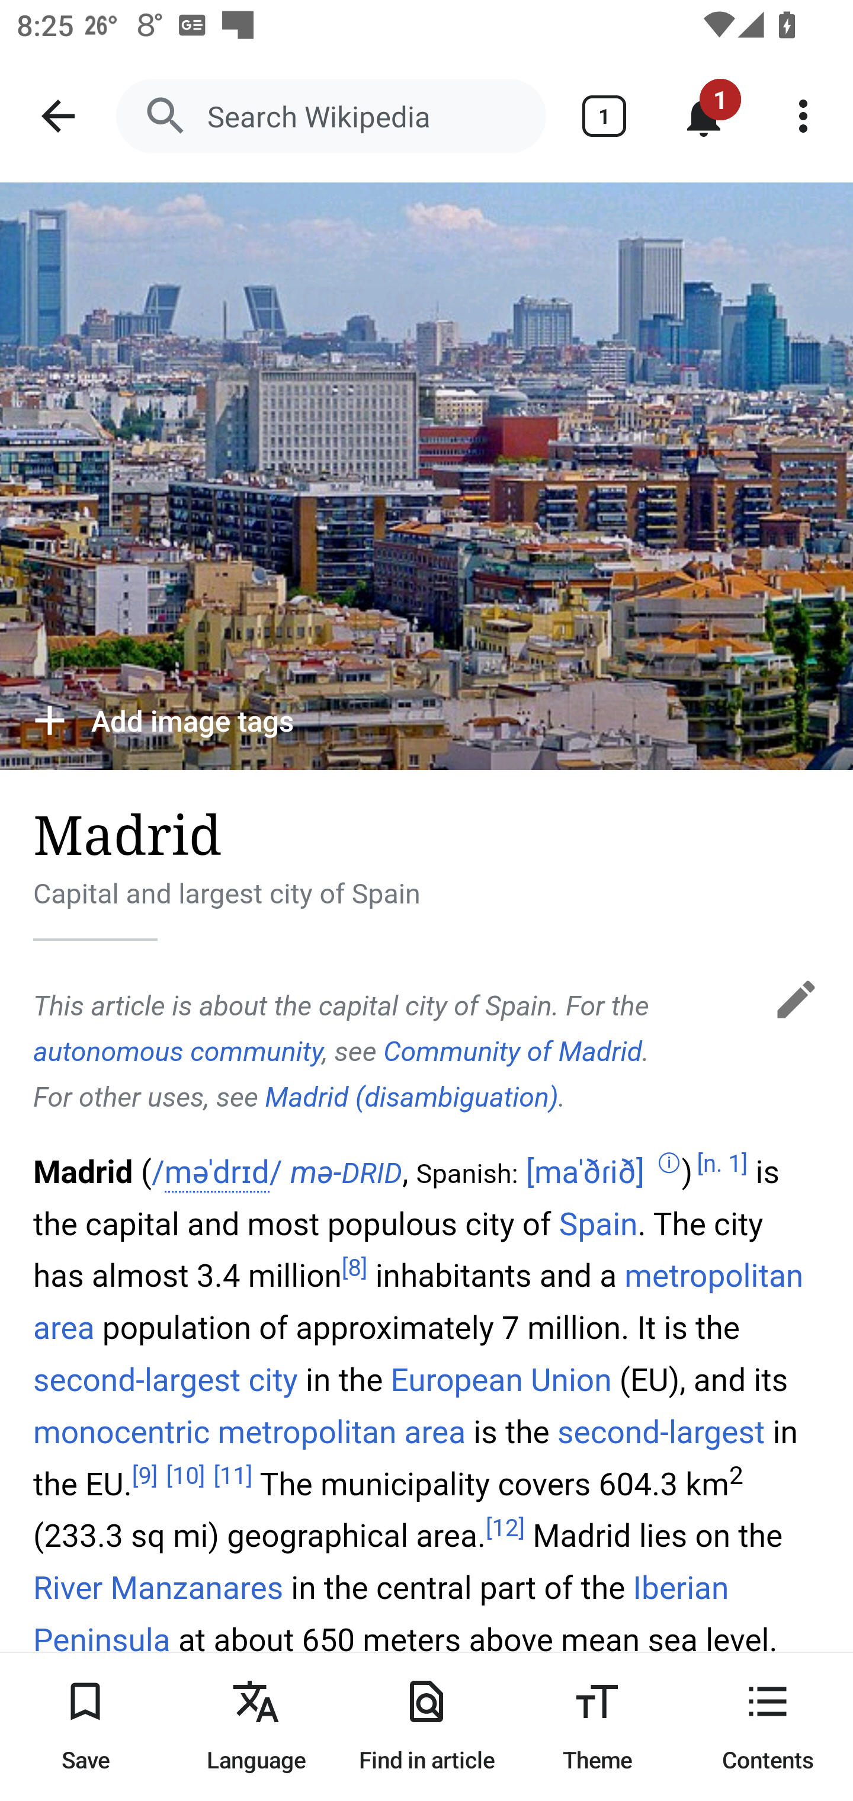  What do you see at coordinates (58, 116) in the screenshot?
I see `Navigate up` at bounding box center [58, 116].